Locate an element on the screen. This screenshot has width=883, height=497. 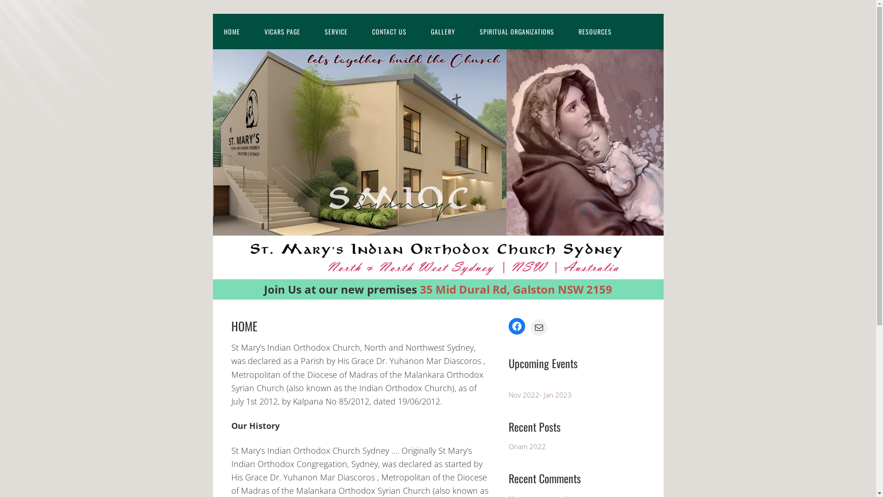
SPIRITUAL ORGANIZATIONS is located at coordinates (516, 31).